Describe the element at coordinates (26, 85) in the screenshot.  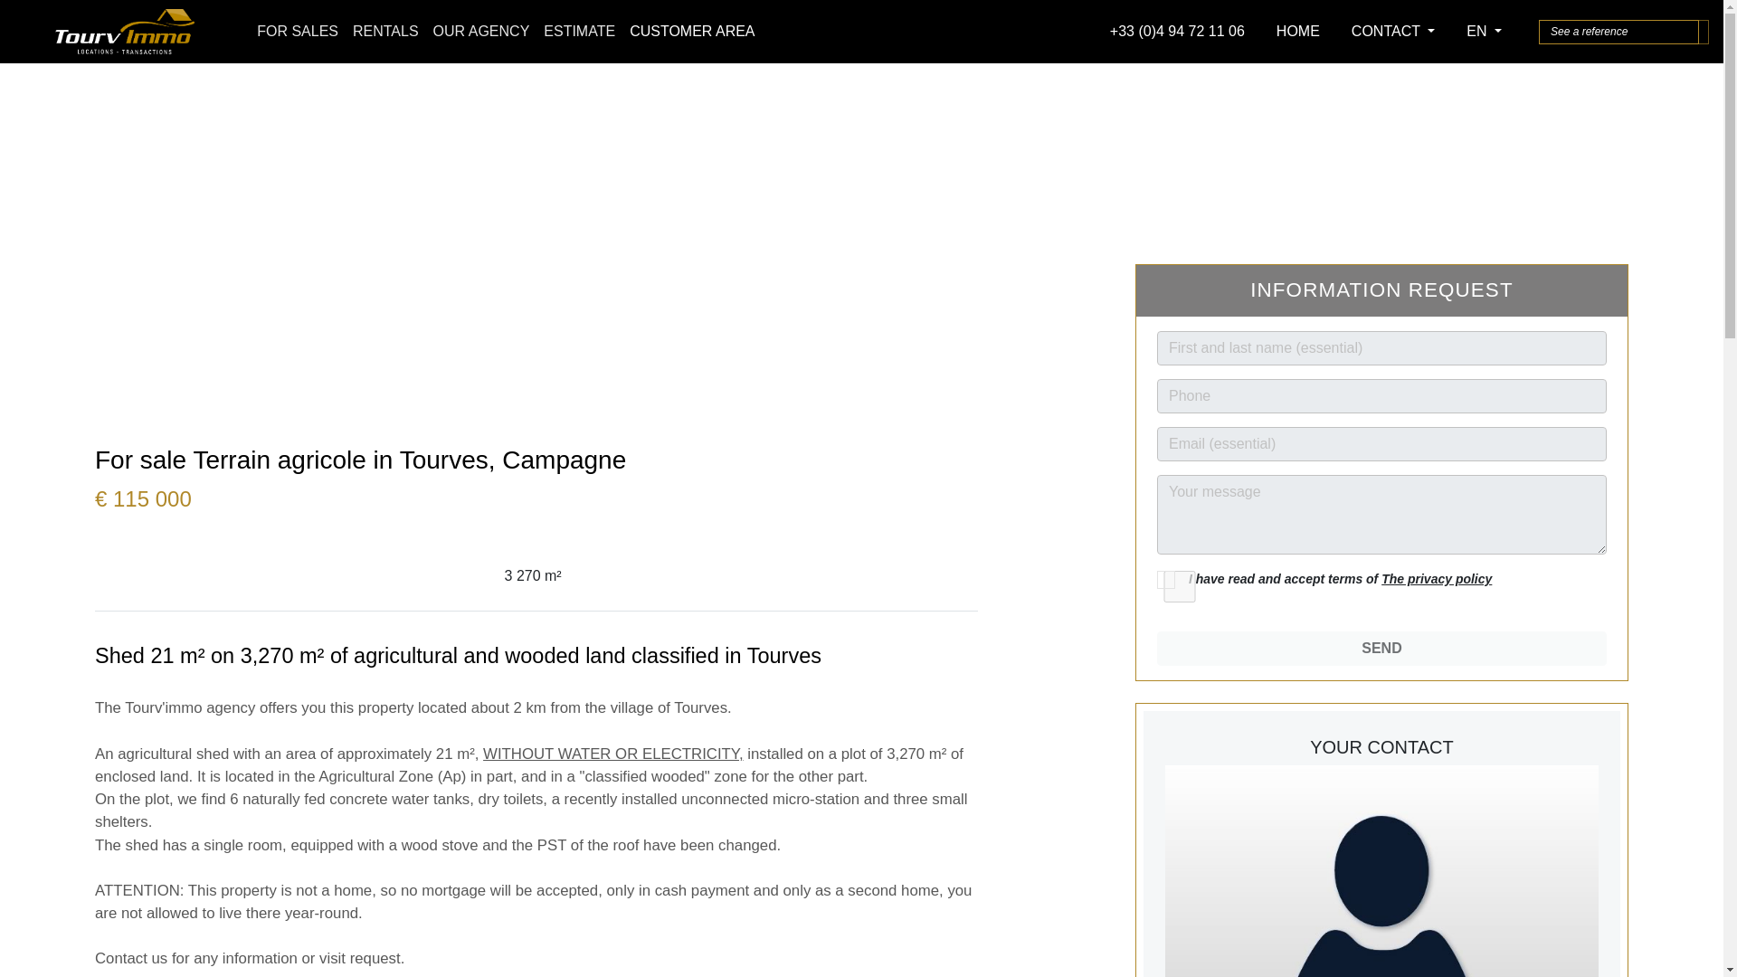
I see `  Back` at that location.